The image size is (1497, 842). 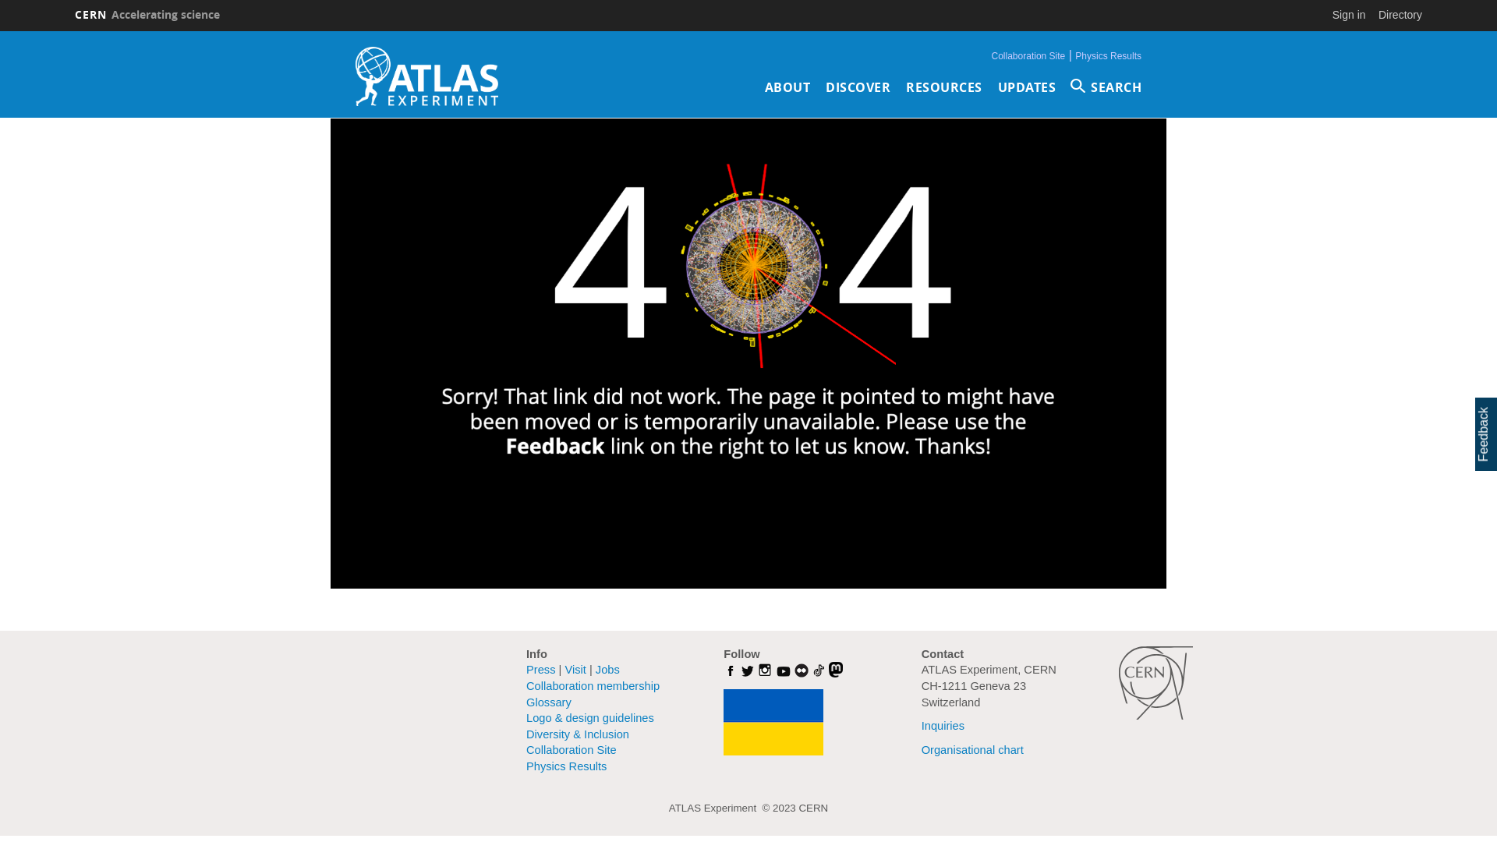 What do you see at coordinates (549, 702) in the screenshot?
I see `Glossary` at bounding box center [549, 702].